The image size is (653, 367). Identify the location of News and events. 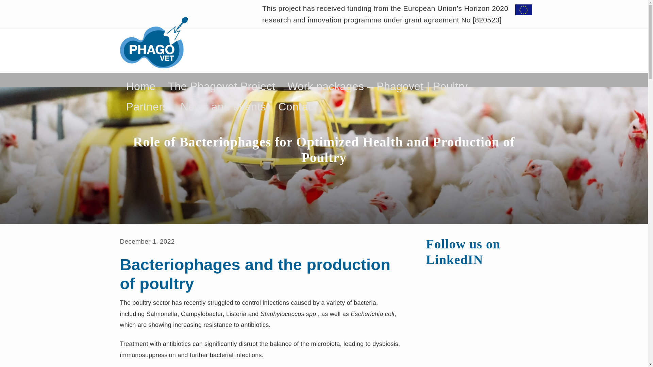
(223, 107).